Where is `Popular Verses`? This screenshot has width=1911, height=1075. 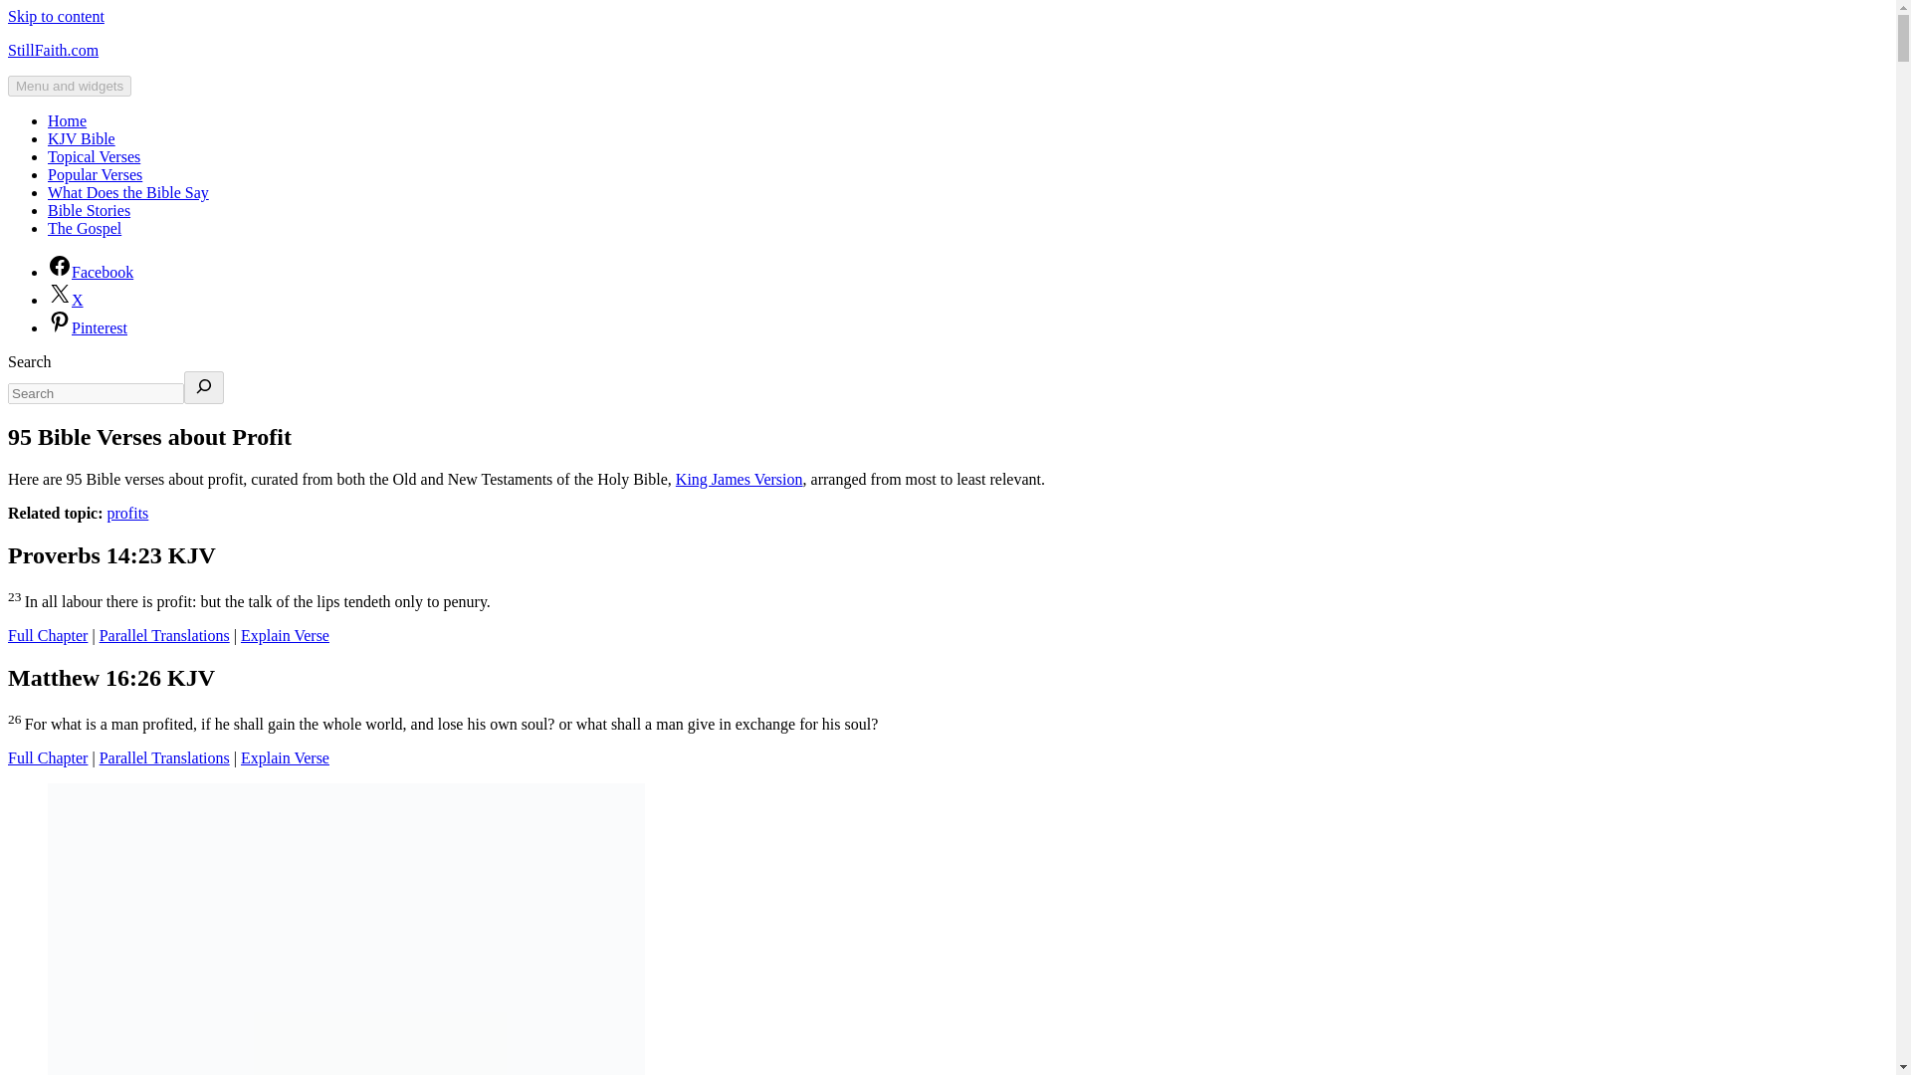
Popular Verses is located at coordinates (95, 174).